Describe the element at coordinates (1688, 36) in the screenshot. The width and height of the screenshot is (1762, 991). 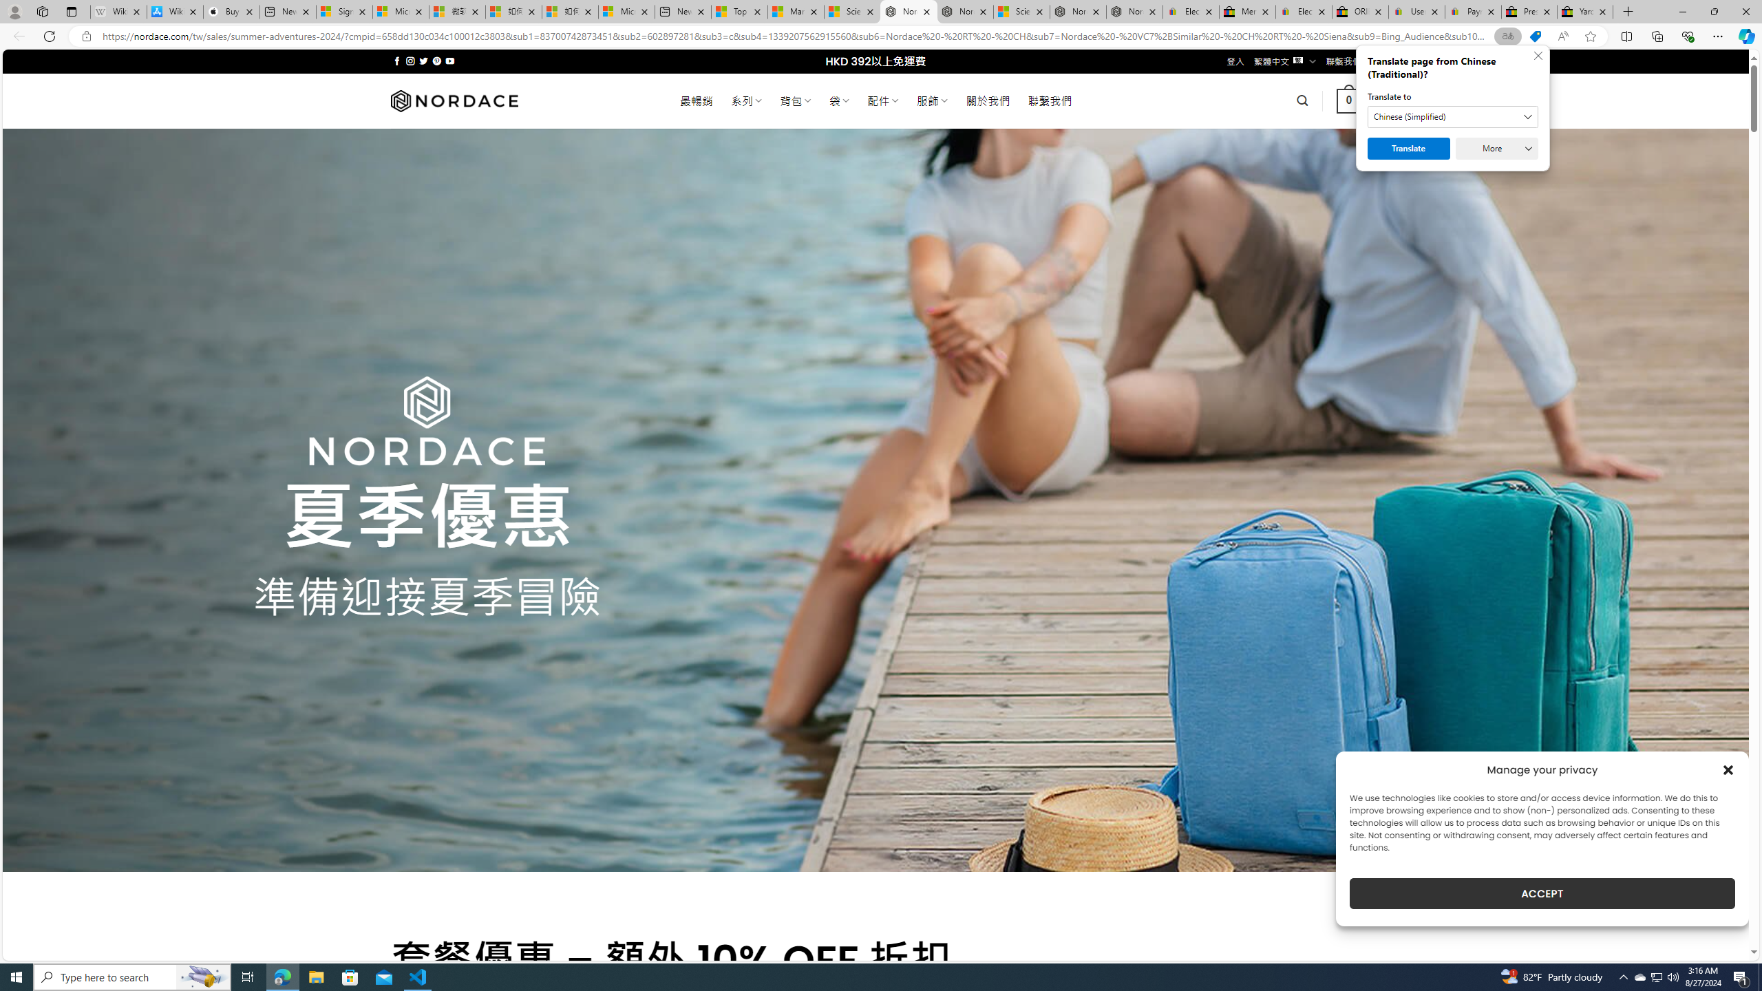
I see `Browser essentials` at that location.